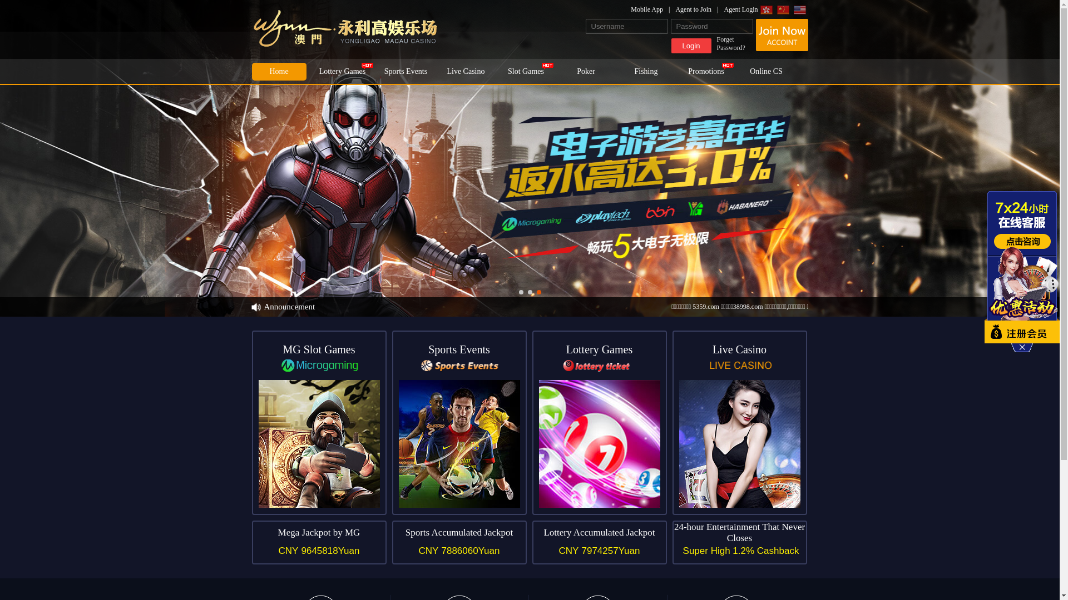 The image size is (1068, 600). I want to click on Sports Events, so click(406, 72).